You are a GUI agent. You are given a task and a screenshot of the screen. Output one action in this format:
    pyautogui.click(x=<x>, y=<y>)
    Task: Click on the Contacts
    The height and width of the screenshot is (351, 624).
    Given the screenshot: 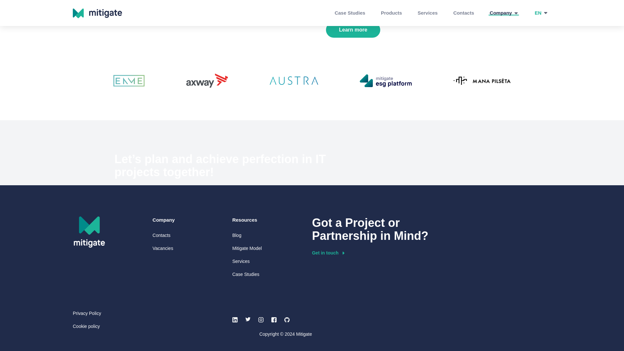 What is the action you would take?
    pyautogui.click(x=161, y=235)
    